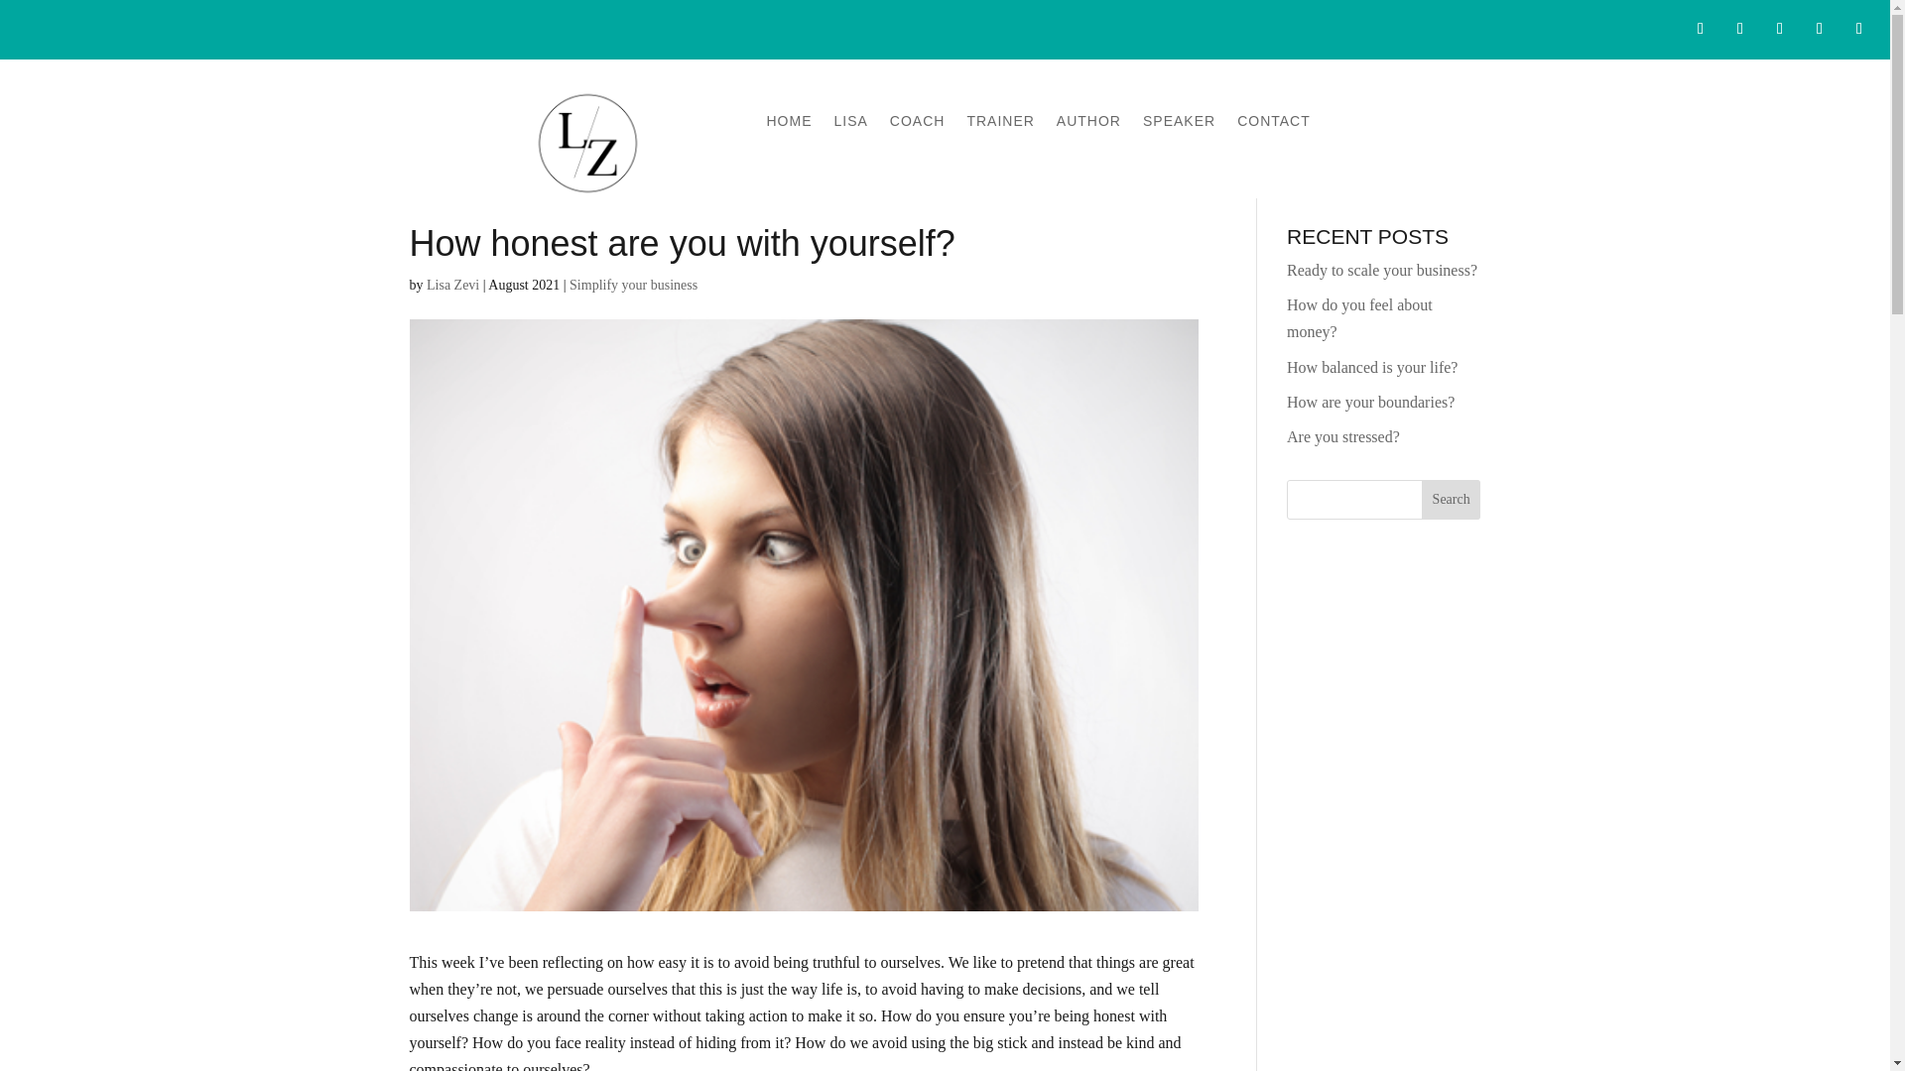  I want to click on Lisa Zevi, so click(452, 284).